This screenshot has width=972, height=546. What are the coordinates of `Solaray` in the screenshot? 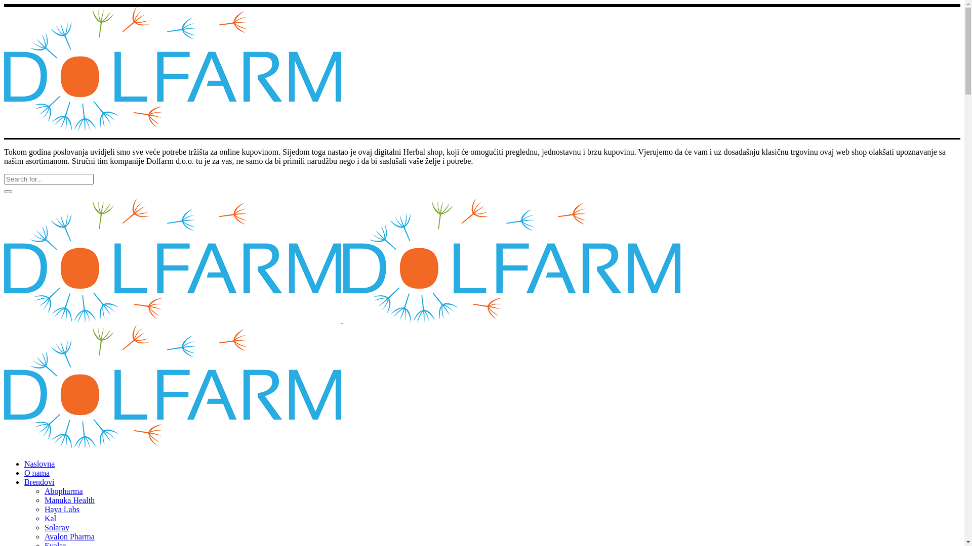 It's located at (57, 528).